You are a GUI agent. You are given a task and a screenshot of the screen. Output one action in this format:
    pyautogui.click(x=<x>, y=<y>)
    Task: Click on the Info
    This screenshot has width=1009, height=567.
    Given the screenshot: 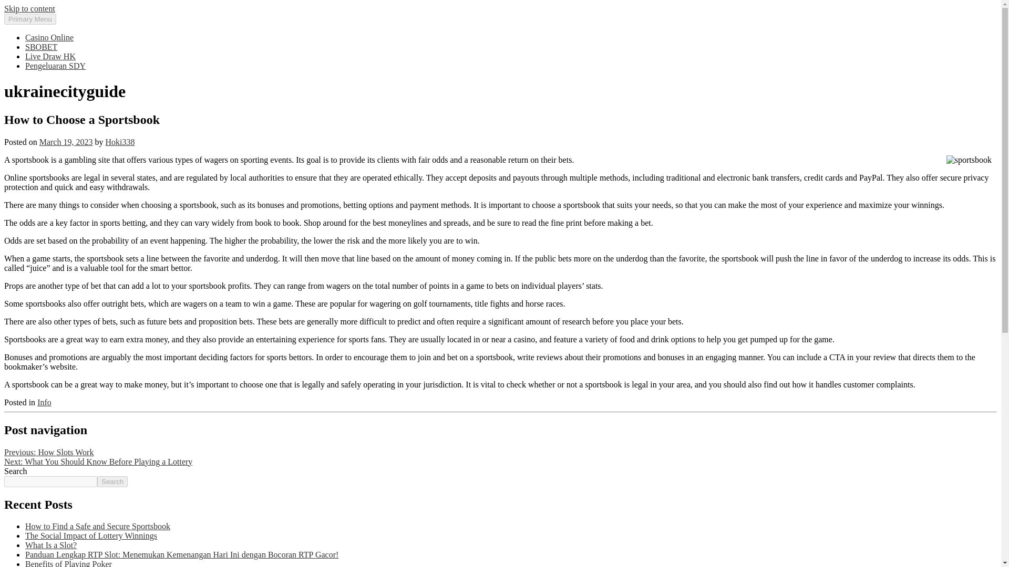 What is the action you would take?
    pyautogui.click(x=44, y=402)
    